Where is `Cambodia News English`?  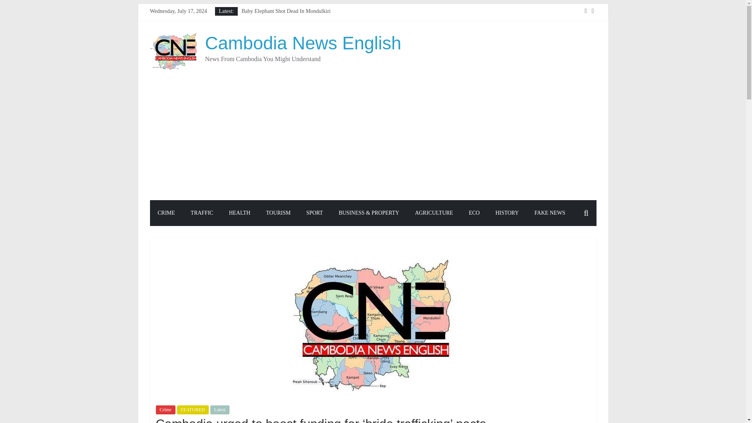 Cambodia News English is located at coordinates (303, 43).